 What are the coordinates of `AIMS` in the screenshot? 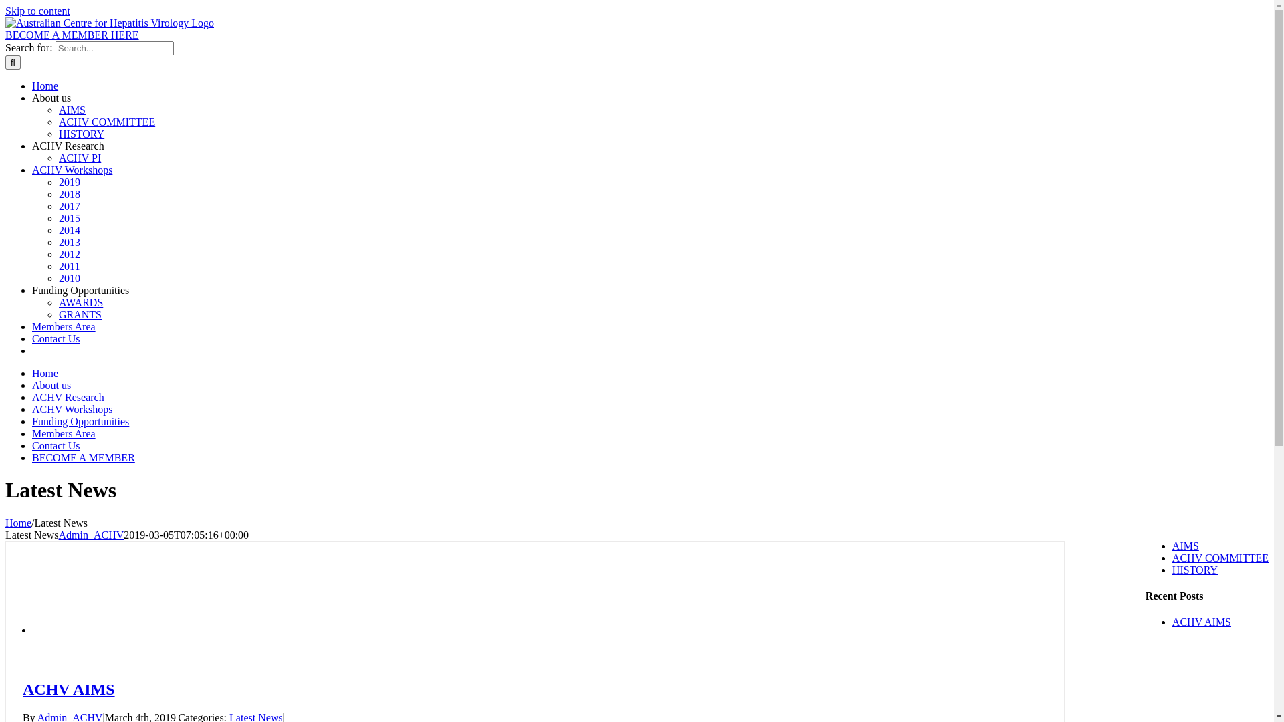 It's located at (72, 110).